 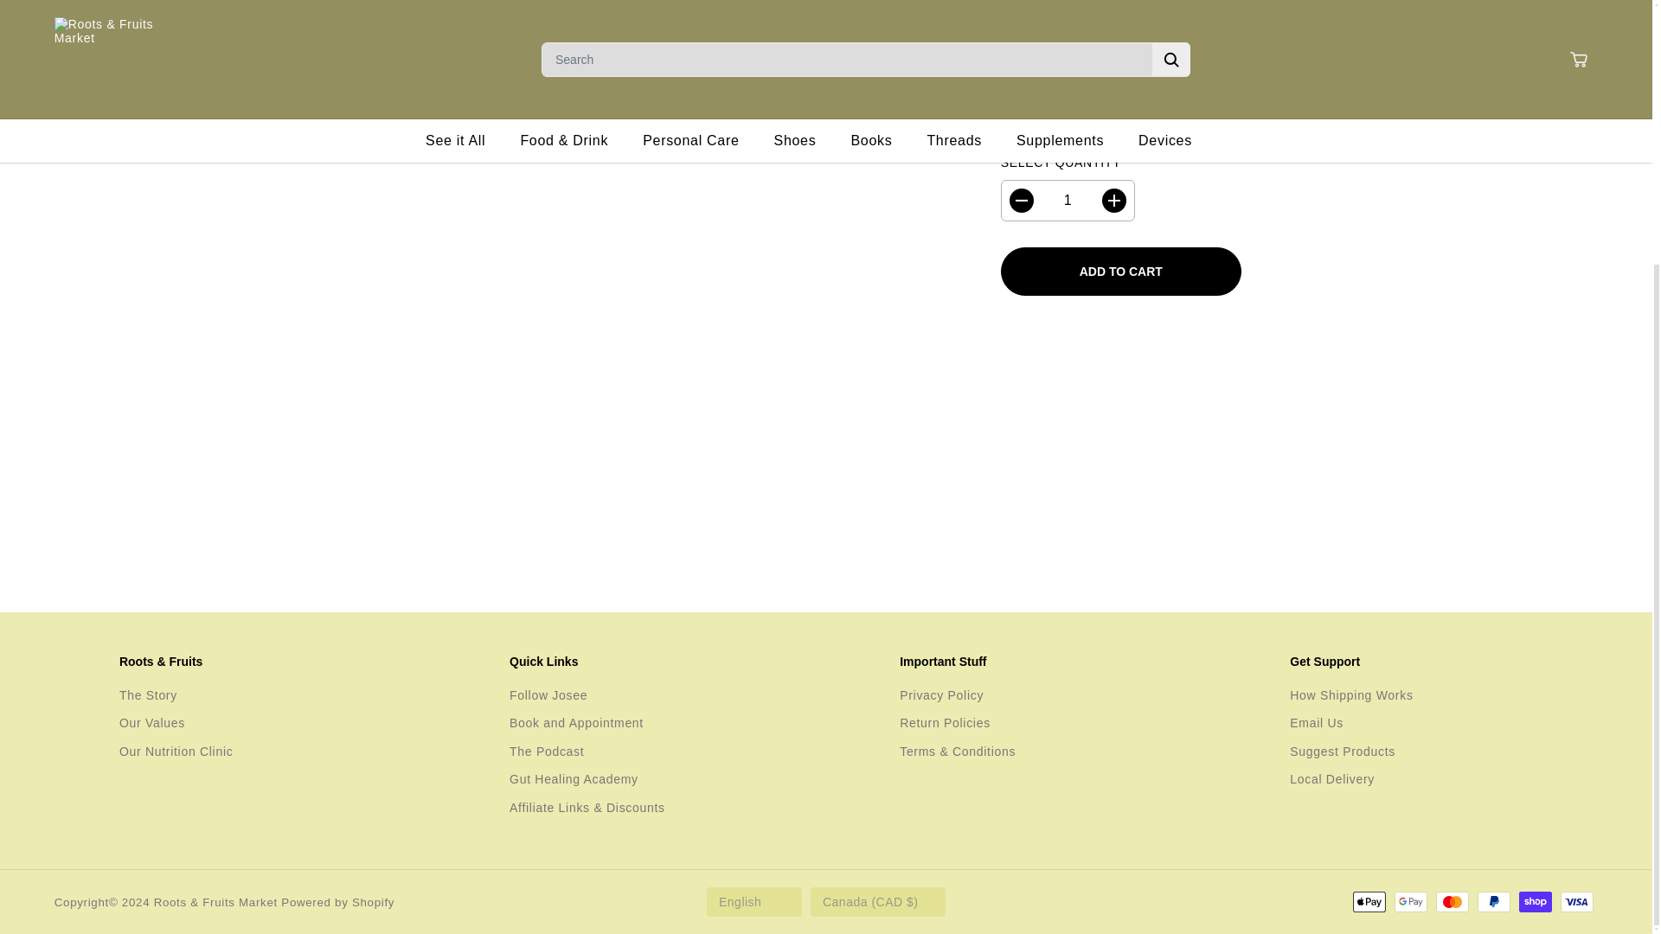 What do you see at coordinates (1021, 7) in the screenshot?
I see `Decrease quantity for Grain-Free Baking Powder` at bounding box center [1021, 7].